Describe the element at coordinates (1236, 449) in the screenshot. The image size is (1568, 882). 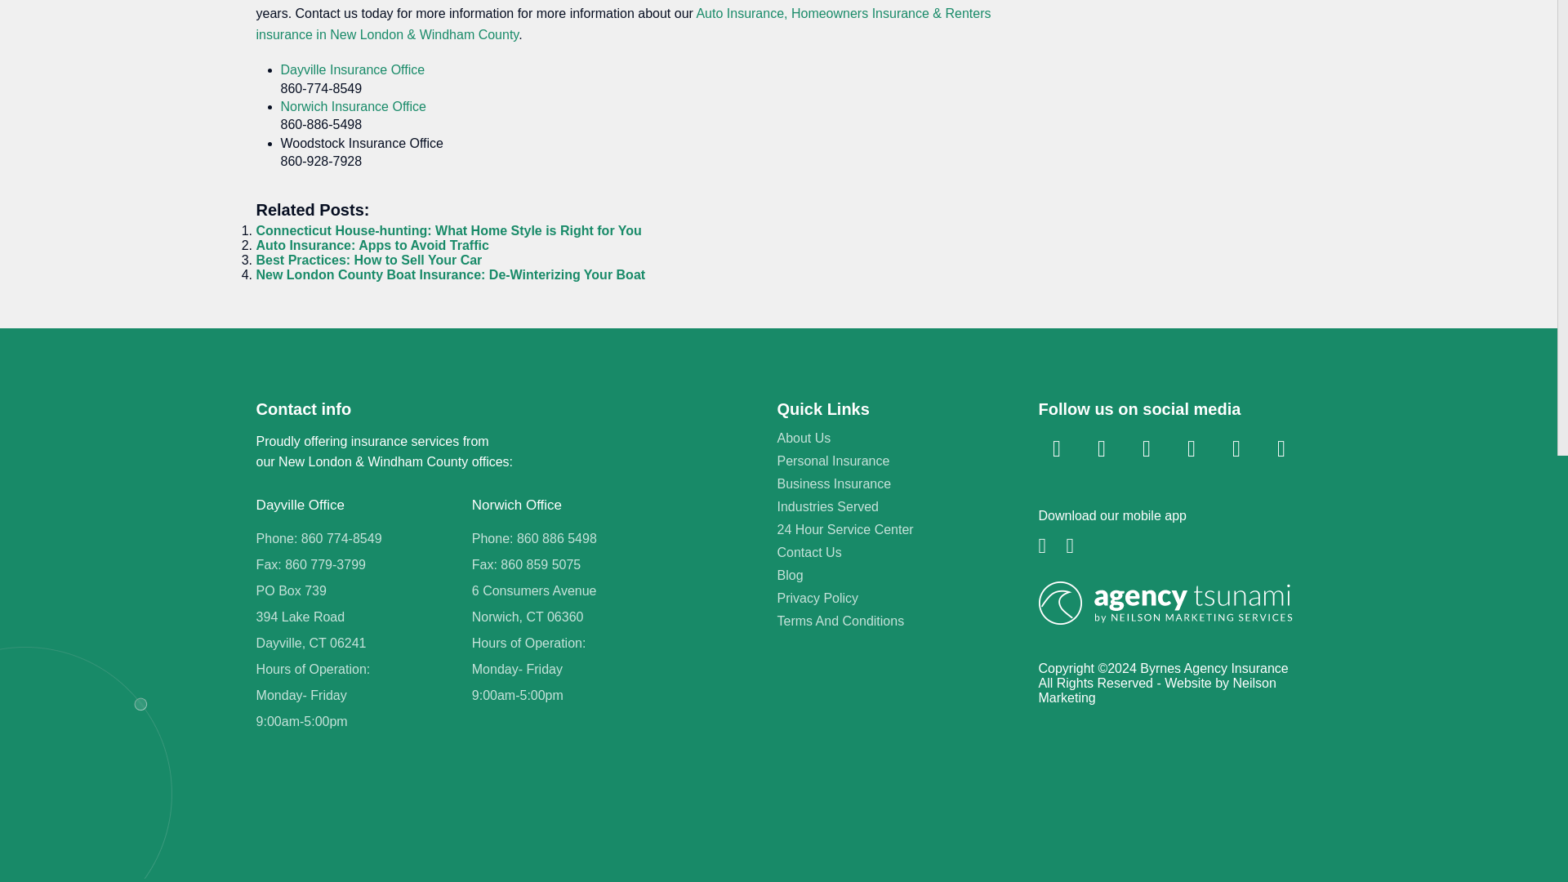
I see `Official Pinterest channel` at that location.